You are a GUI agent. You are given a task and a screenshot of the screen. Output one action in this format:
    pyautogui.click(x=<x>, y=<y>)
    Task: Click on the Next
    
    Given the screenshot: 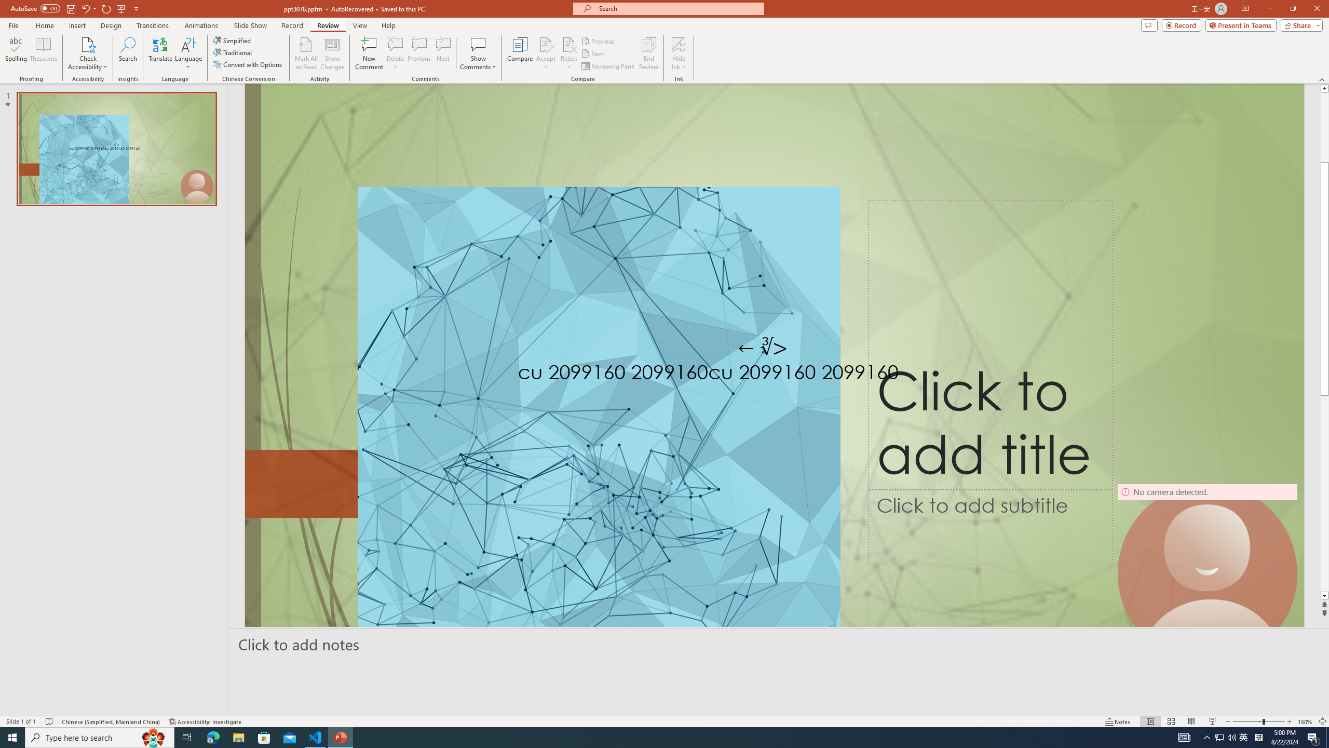 What is the action you would take?
    pyautogui.click(x=593, y=54)
    